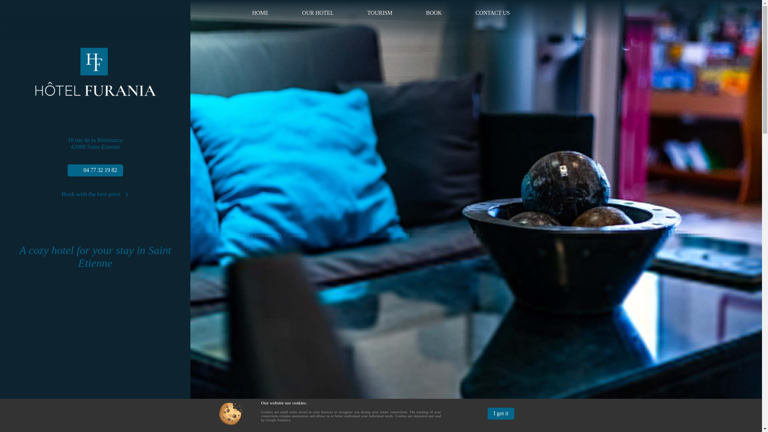  Describe the element at coordinates (380, 13) in the screenshot. I see `TOURISM` at that location.